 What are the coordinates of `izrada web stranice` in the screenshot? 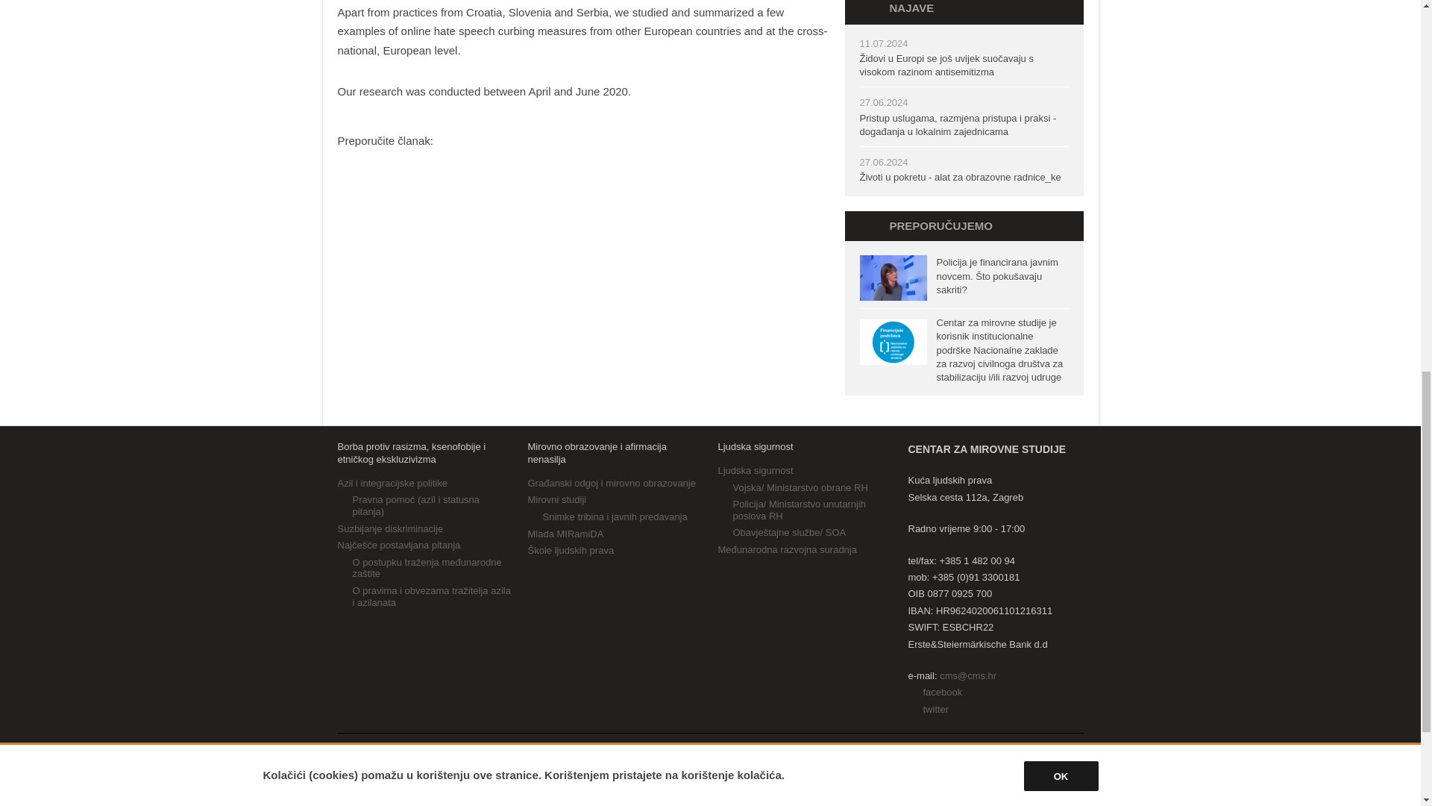 It's located at (1043, 755).